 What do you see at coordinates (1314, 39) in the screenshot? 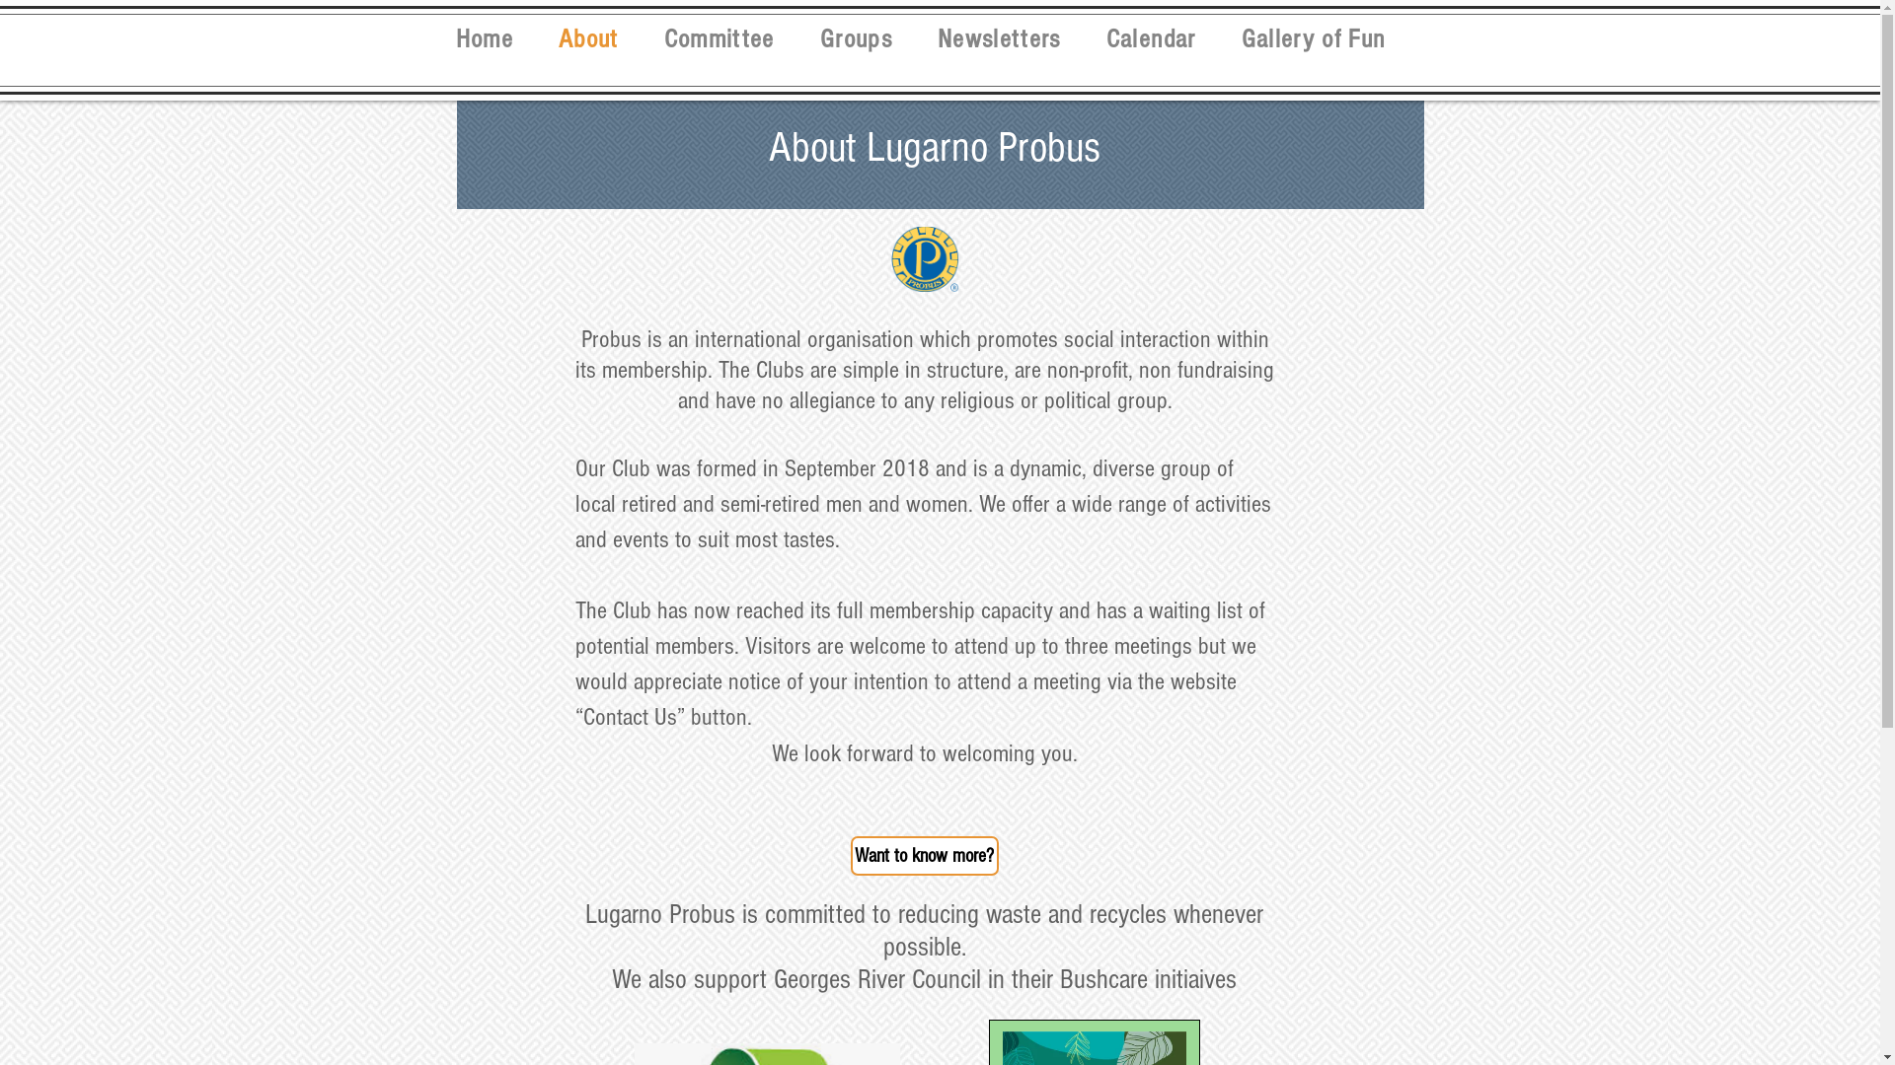
I see `Gallery of Fun` at bounding box center [1314, 39].